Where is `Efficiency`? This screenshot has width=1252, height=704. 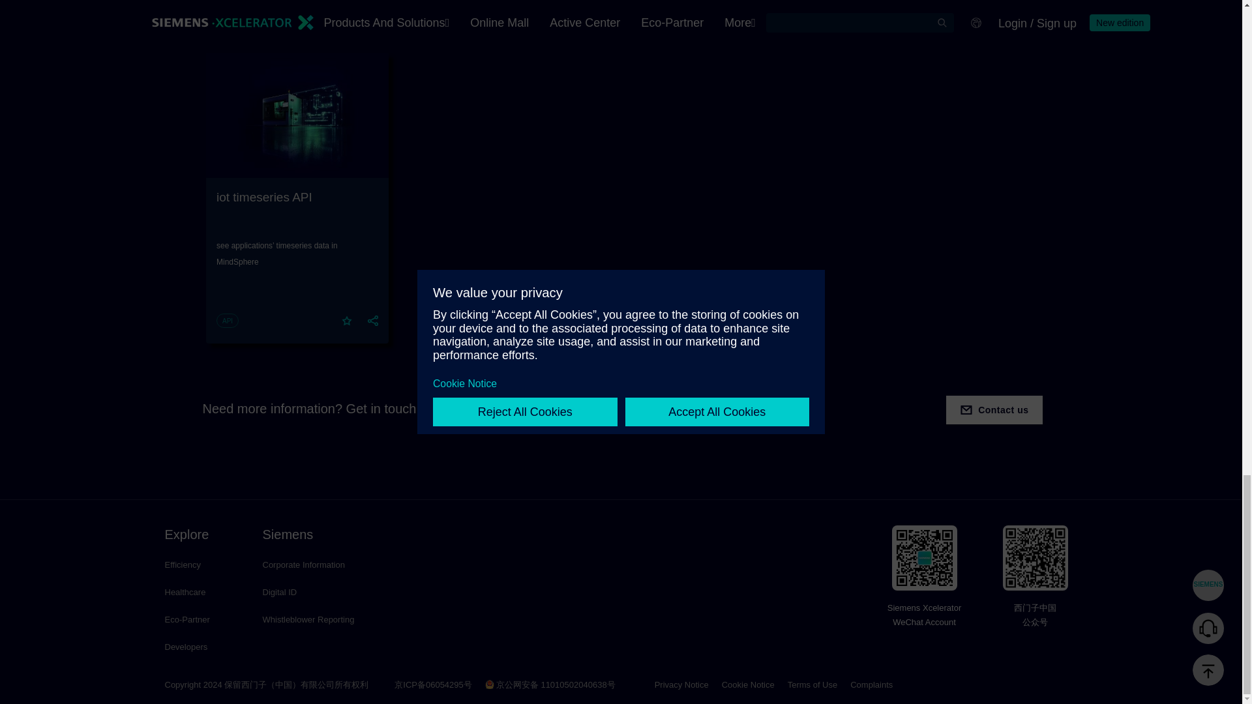
Efficiency is located at coordinates (200, 565).